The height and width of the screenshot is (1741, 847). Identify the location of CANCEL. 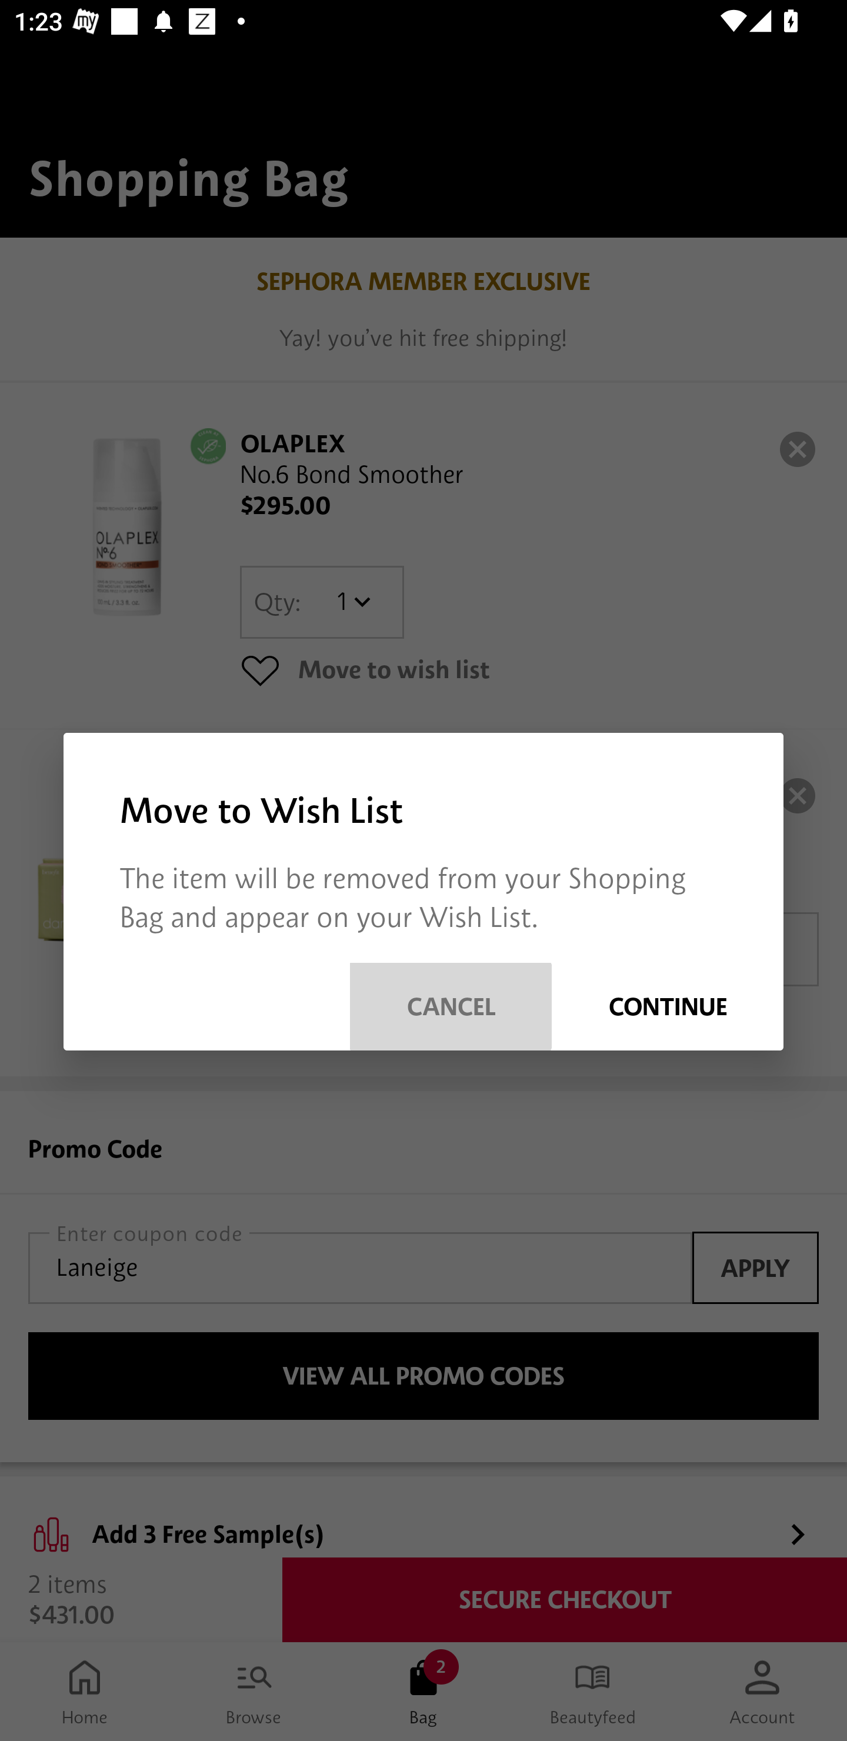
(451, 1006).